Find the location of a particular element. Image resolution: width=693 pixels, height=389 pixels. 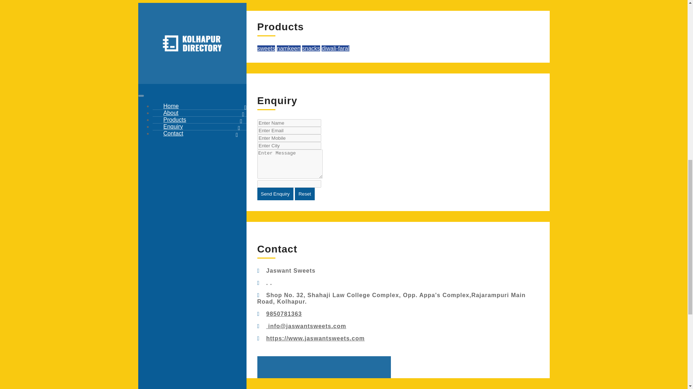

snacks is located at coordinates (311, 48).